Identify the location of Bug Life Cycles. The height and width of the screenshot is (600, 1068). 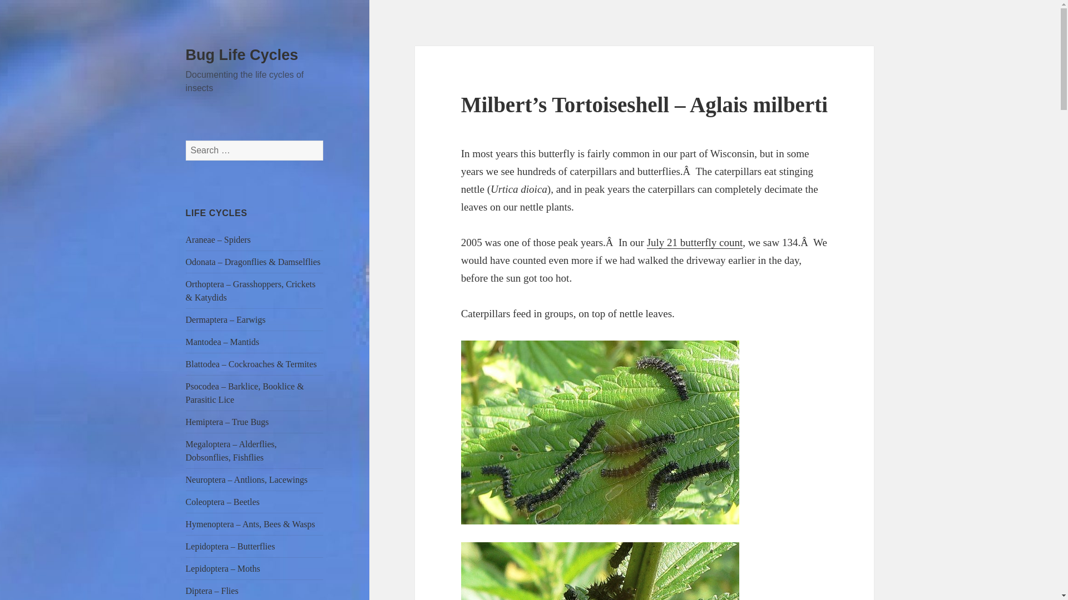
(243, 55).